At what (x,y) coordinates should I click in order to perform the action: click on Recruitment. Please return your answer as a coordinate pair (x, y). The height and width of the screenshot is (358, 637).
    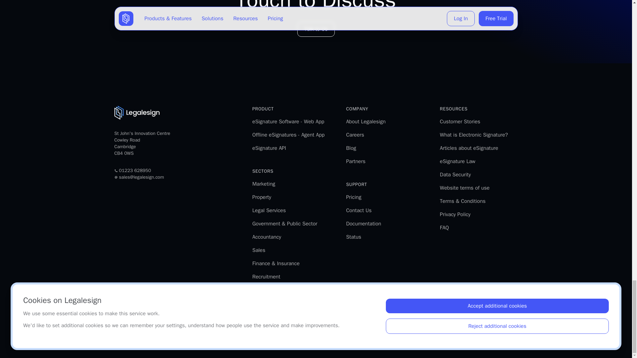
    Looking at the image, I should click on (266, 276).